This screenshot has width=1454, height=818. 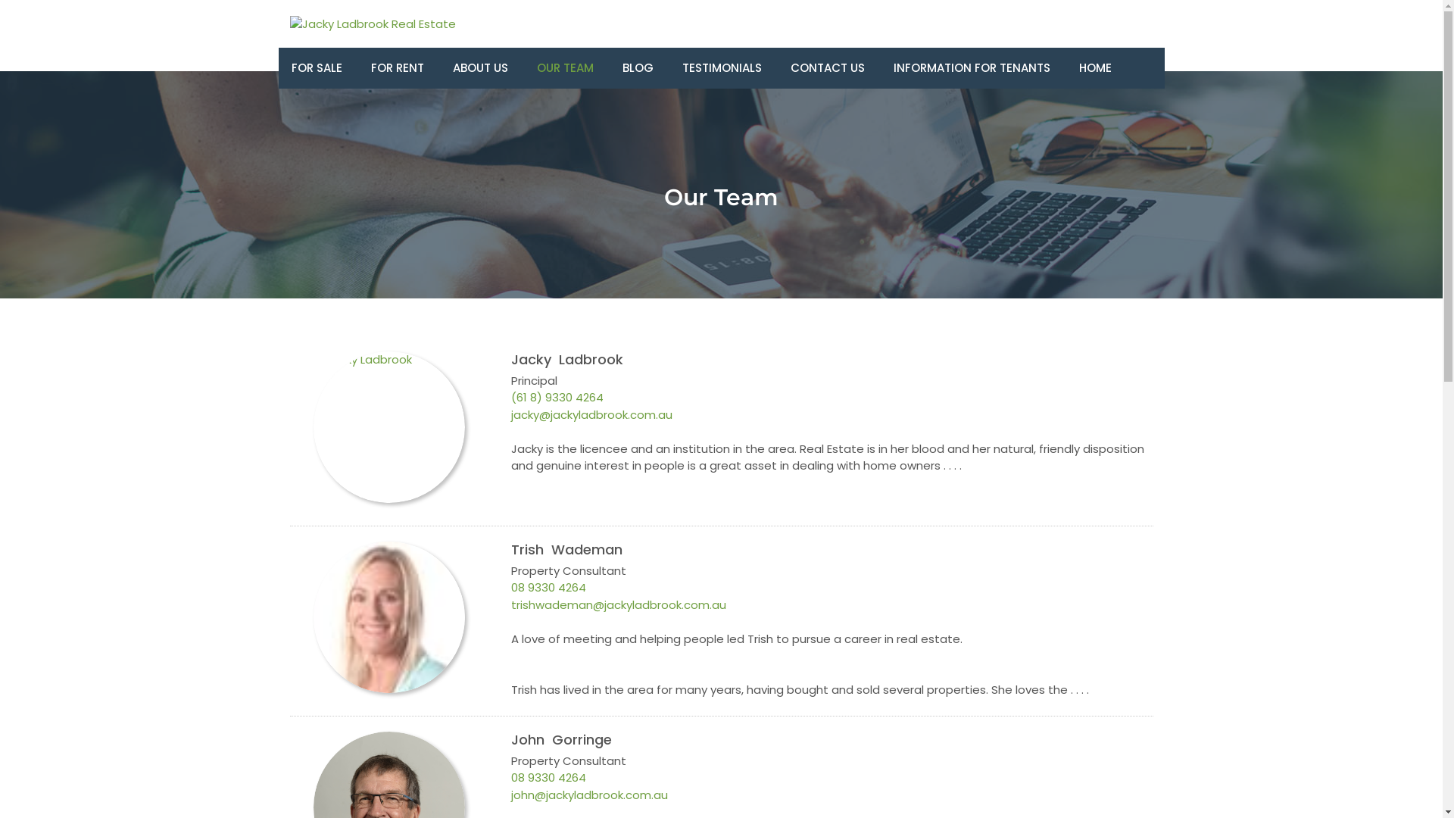 I want to click on 08 9330 4264, so click(x=548, y=779).